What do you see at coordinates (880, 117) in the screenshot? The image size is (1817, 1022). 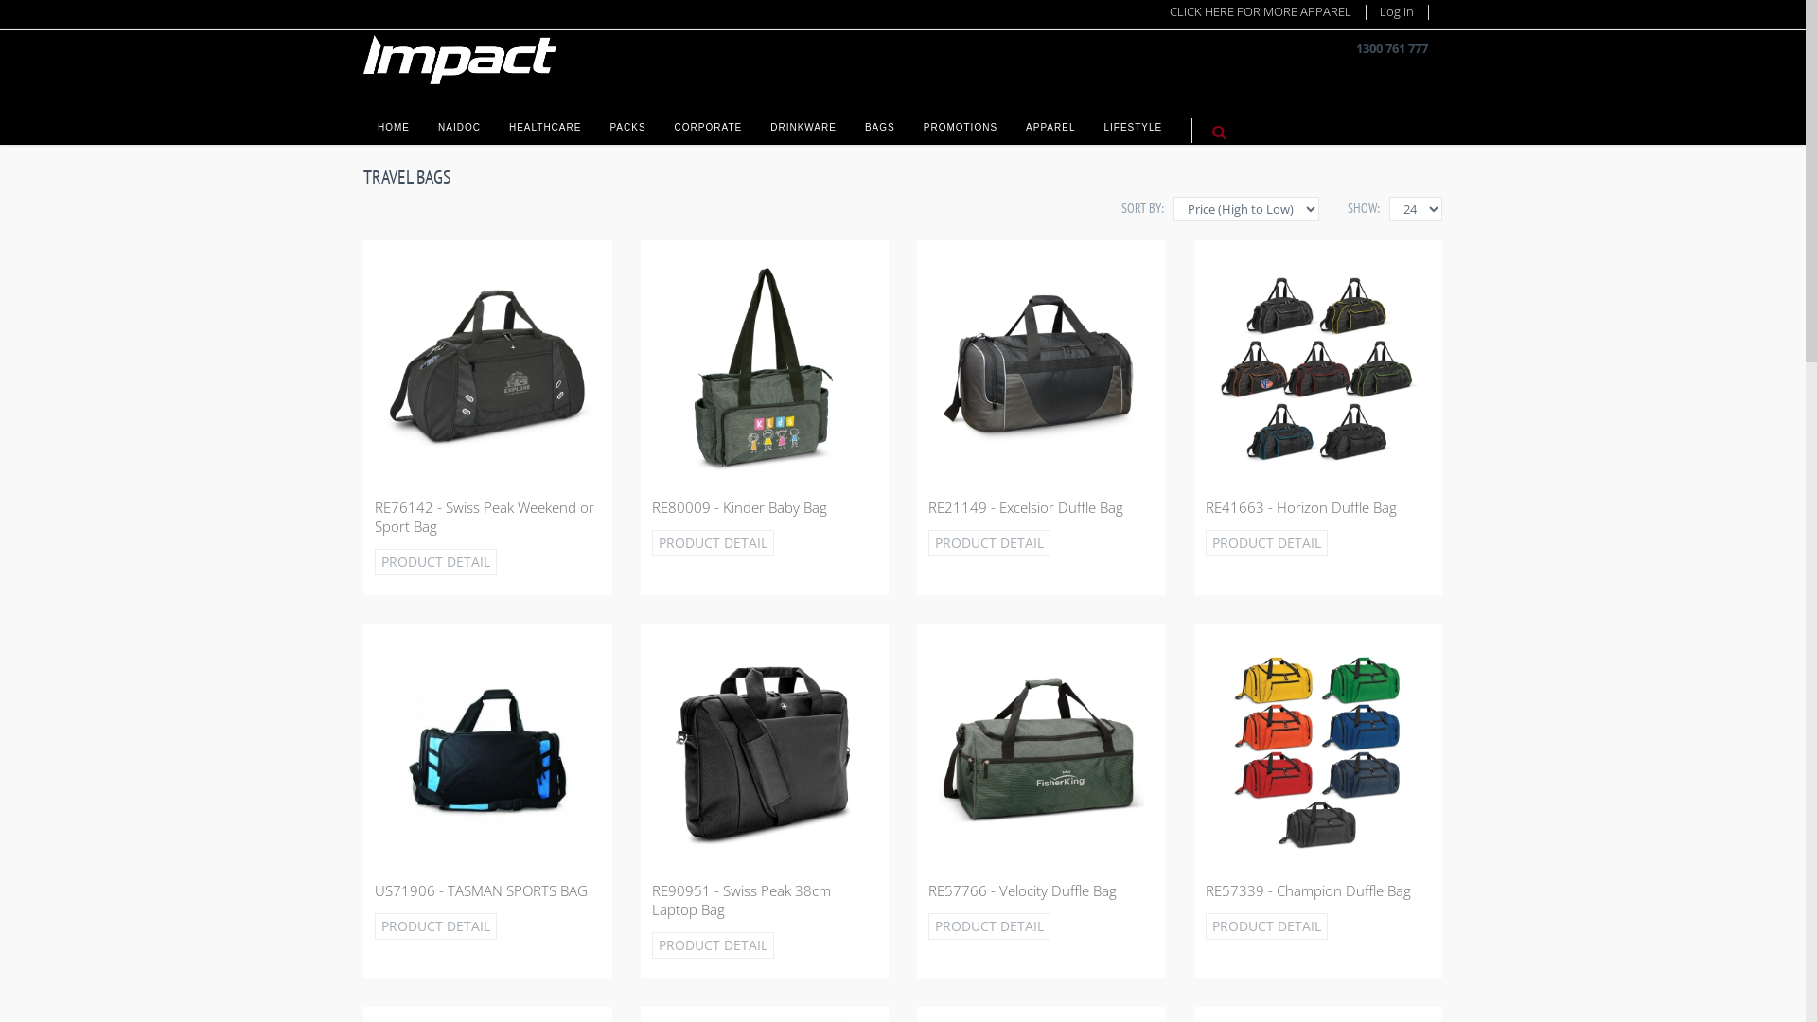 I see `BAGS` at bounding box center [880, 117].